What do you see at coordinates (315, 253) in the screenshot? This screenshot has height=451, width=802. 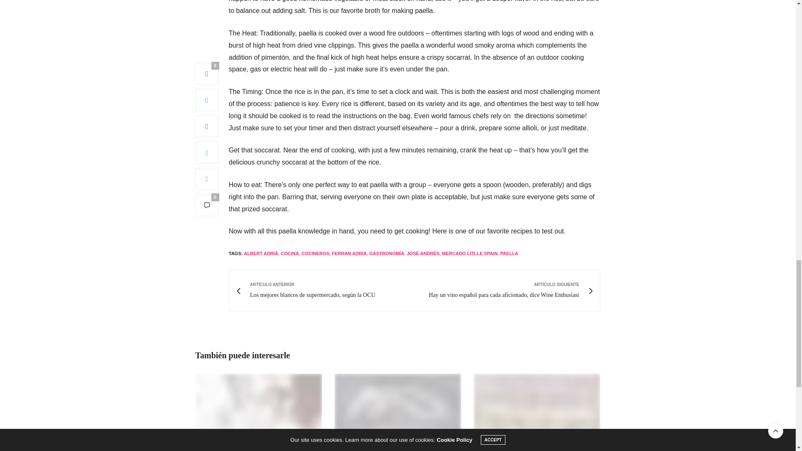 I see `COCINEROS` at bounding box center [315, 253].